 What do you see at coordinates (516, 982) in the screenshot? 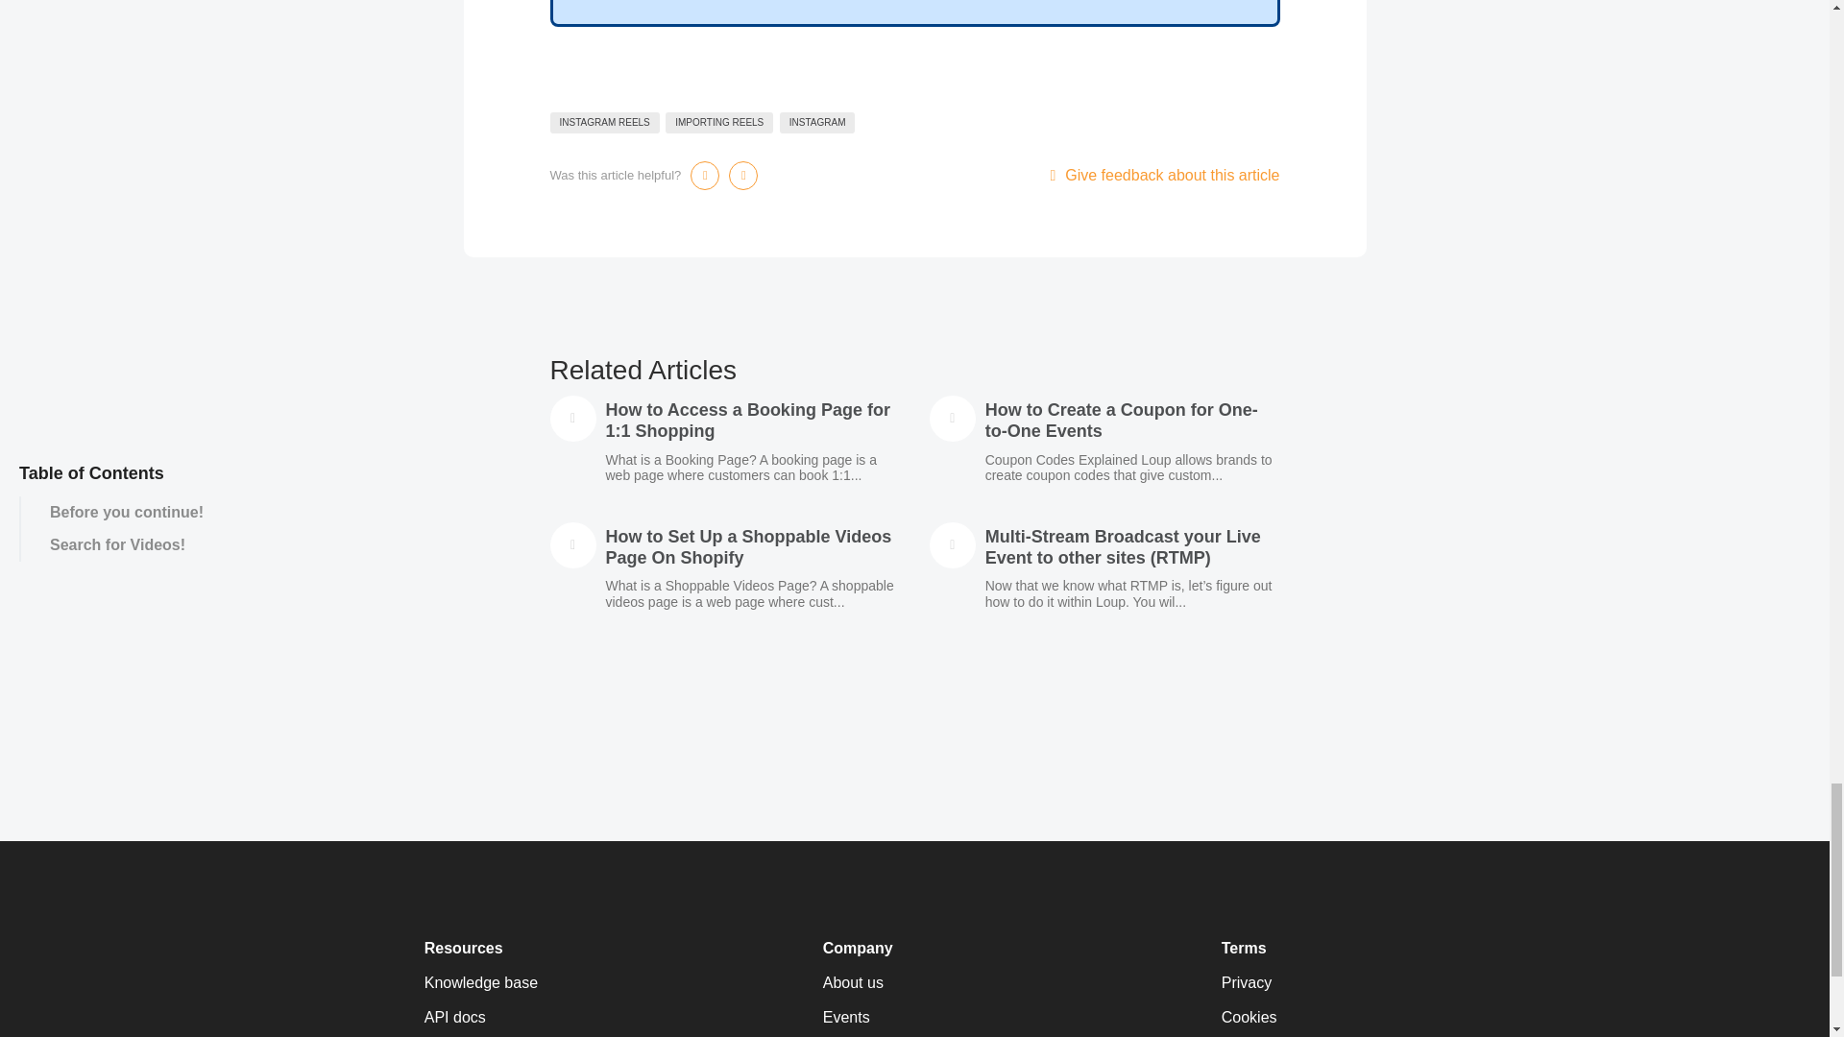
I see `Knowledge base` at bounding box center [516, 982].